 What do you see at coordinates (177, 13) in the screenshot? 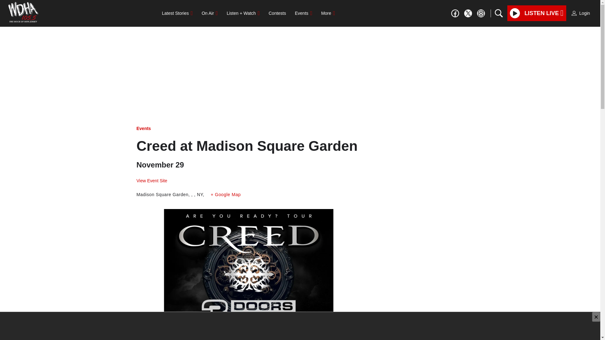
I see `Latest Stories` at bounding box center [177, 13].